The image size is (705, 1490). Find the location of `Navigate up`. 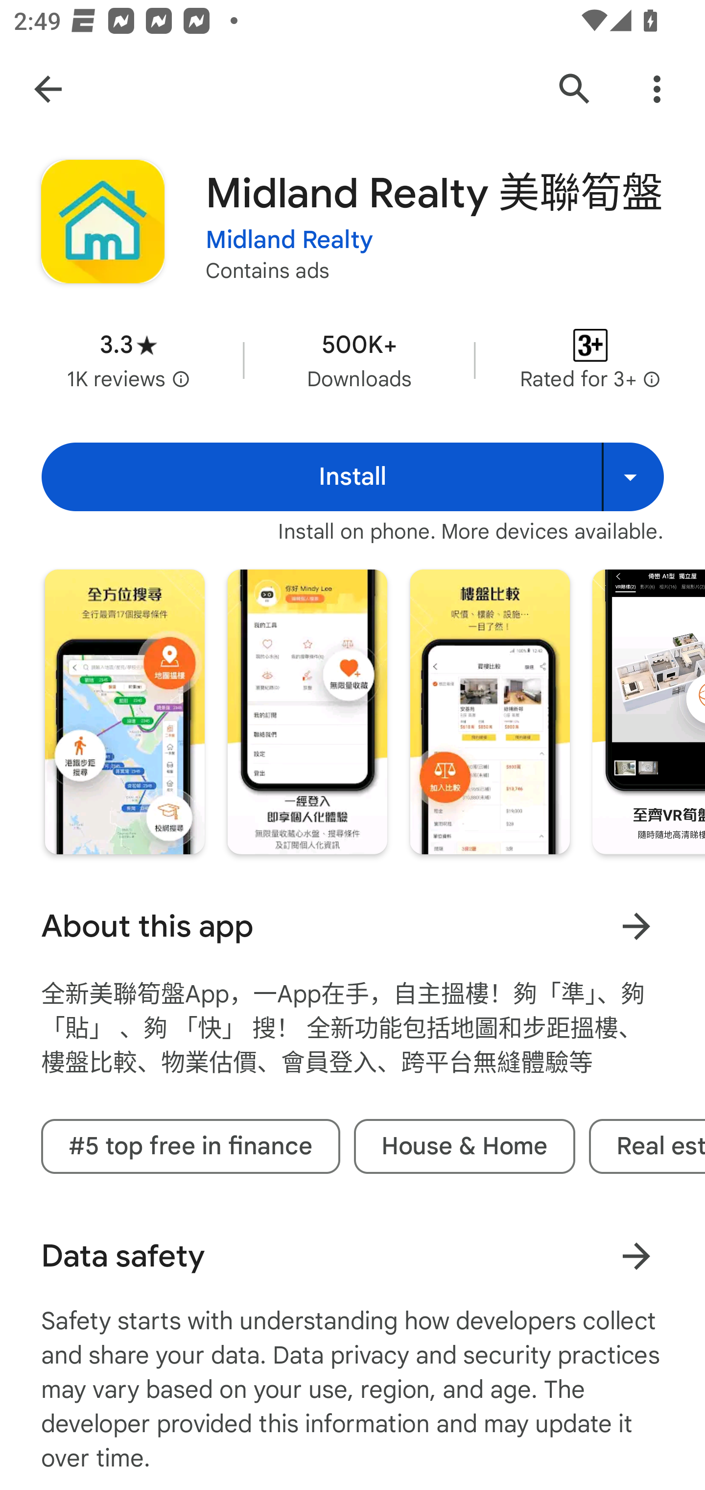

Navigate up is located at coordinates (48, 89).